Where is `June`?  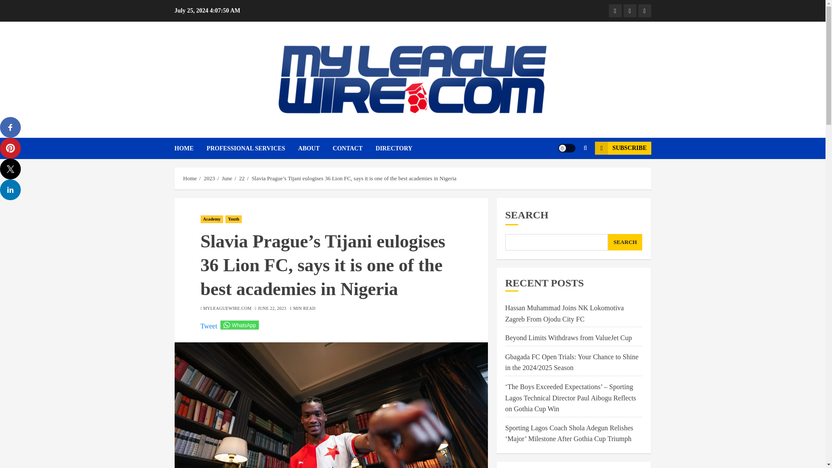 June is located at coordinates (227, 179).